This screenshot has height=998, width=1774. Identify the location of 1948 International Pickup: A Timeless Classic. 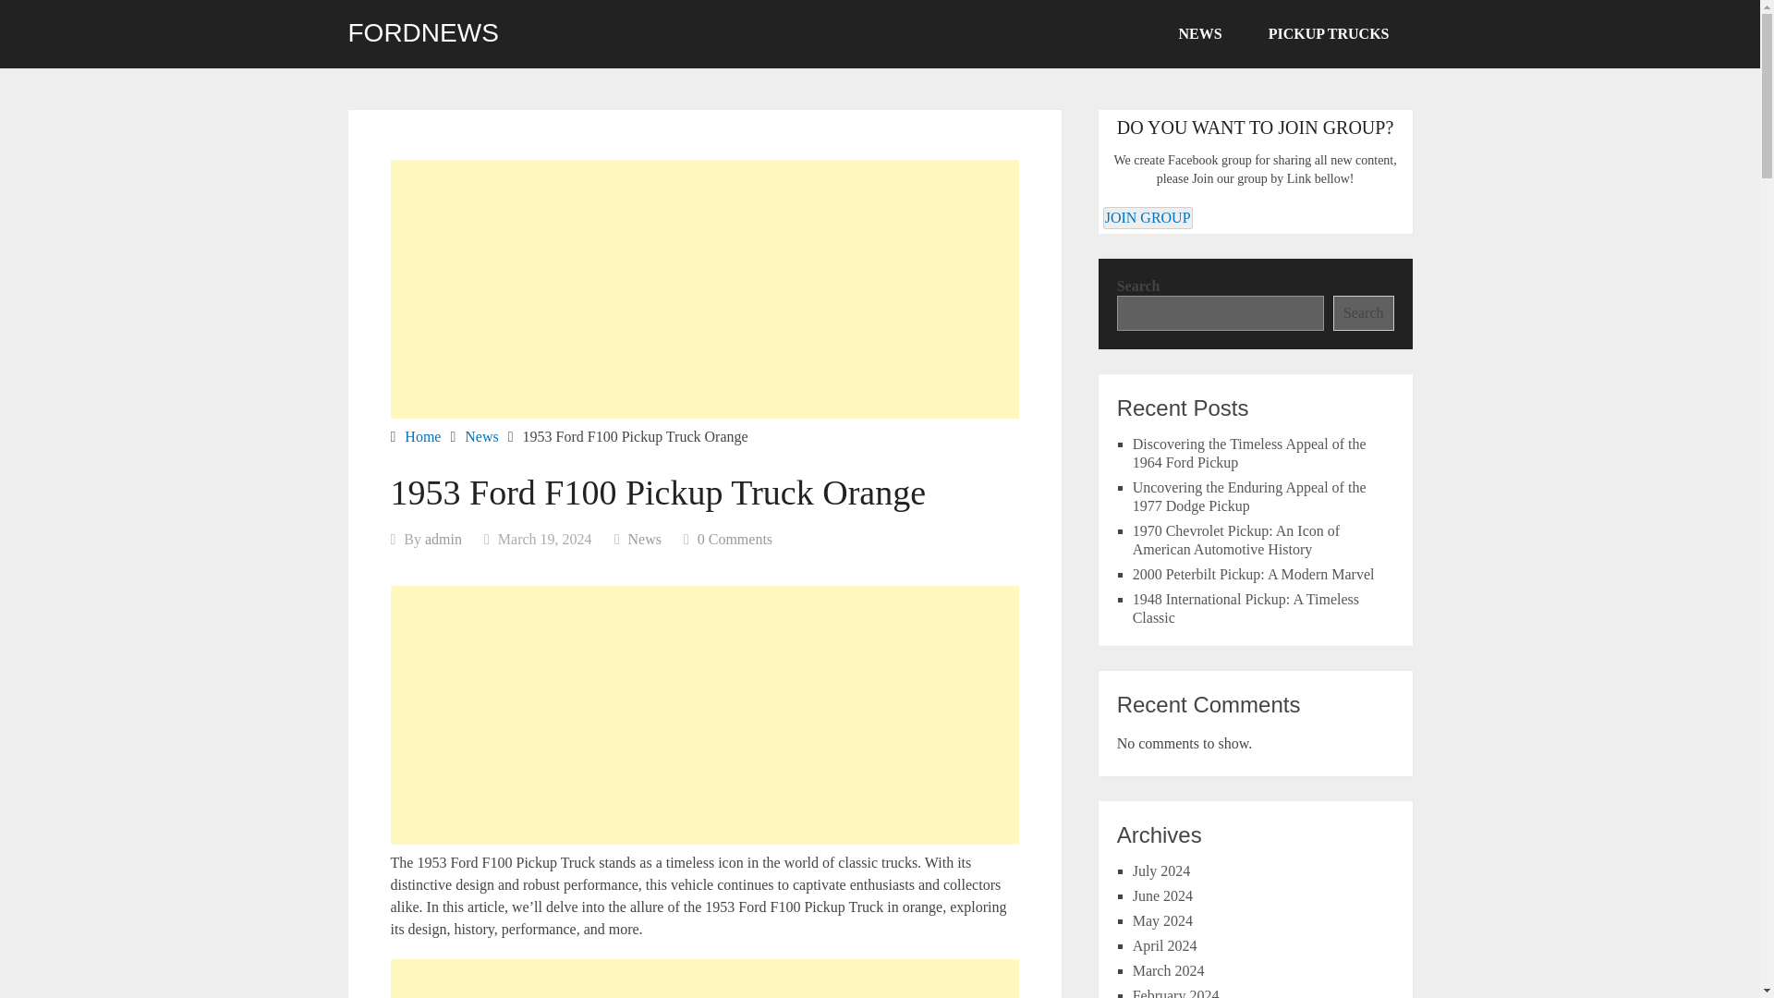
(1245, 608).